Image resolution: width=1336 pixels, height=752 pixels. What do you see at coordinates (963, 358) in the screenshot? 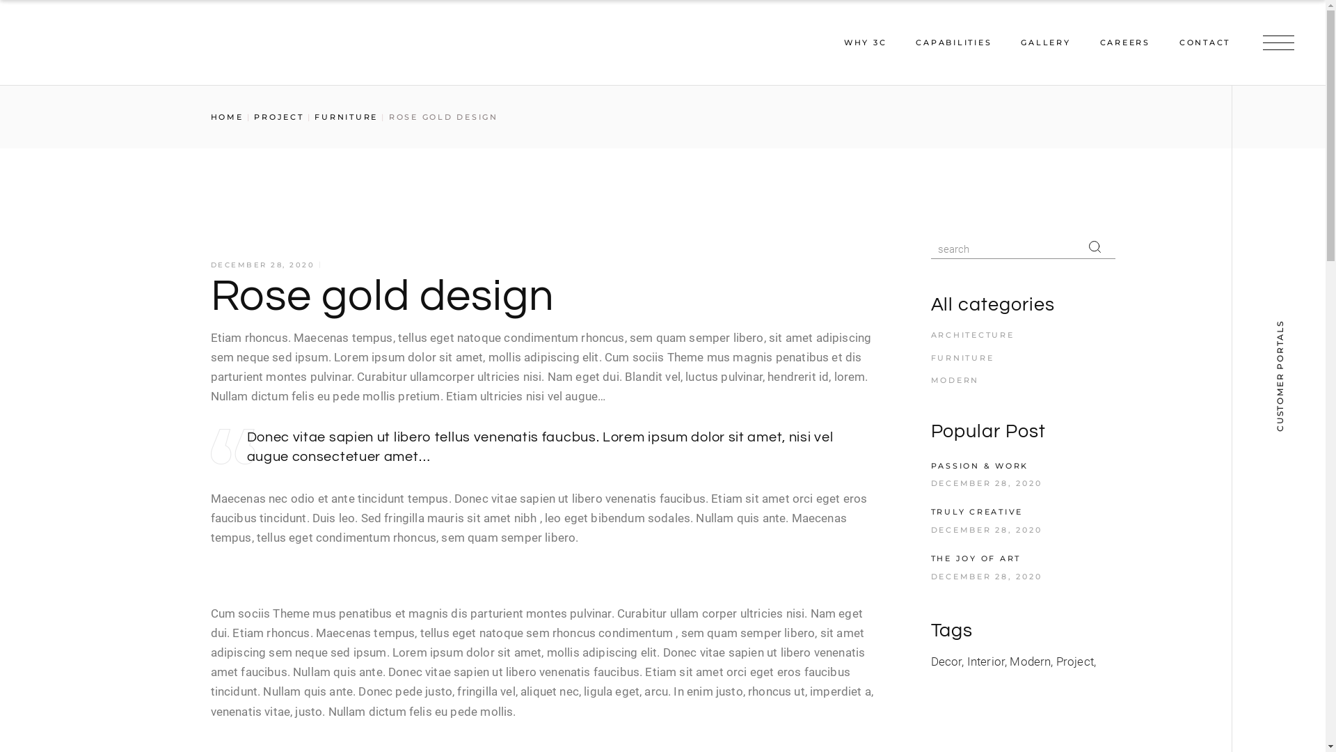
I see `FURNITURE` at bounding box center [963, 358].